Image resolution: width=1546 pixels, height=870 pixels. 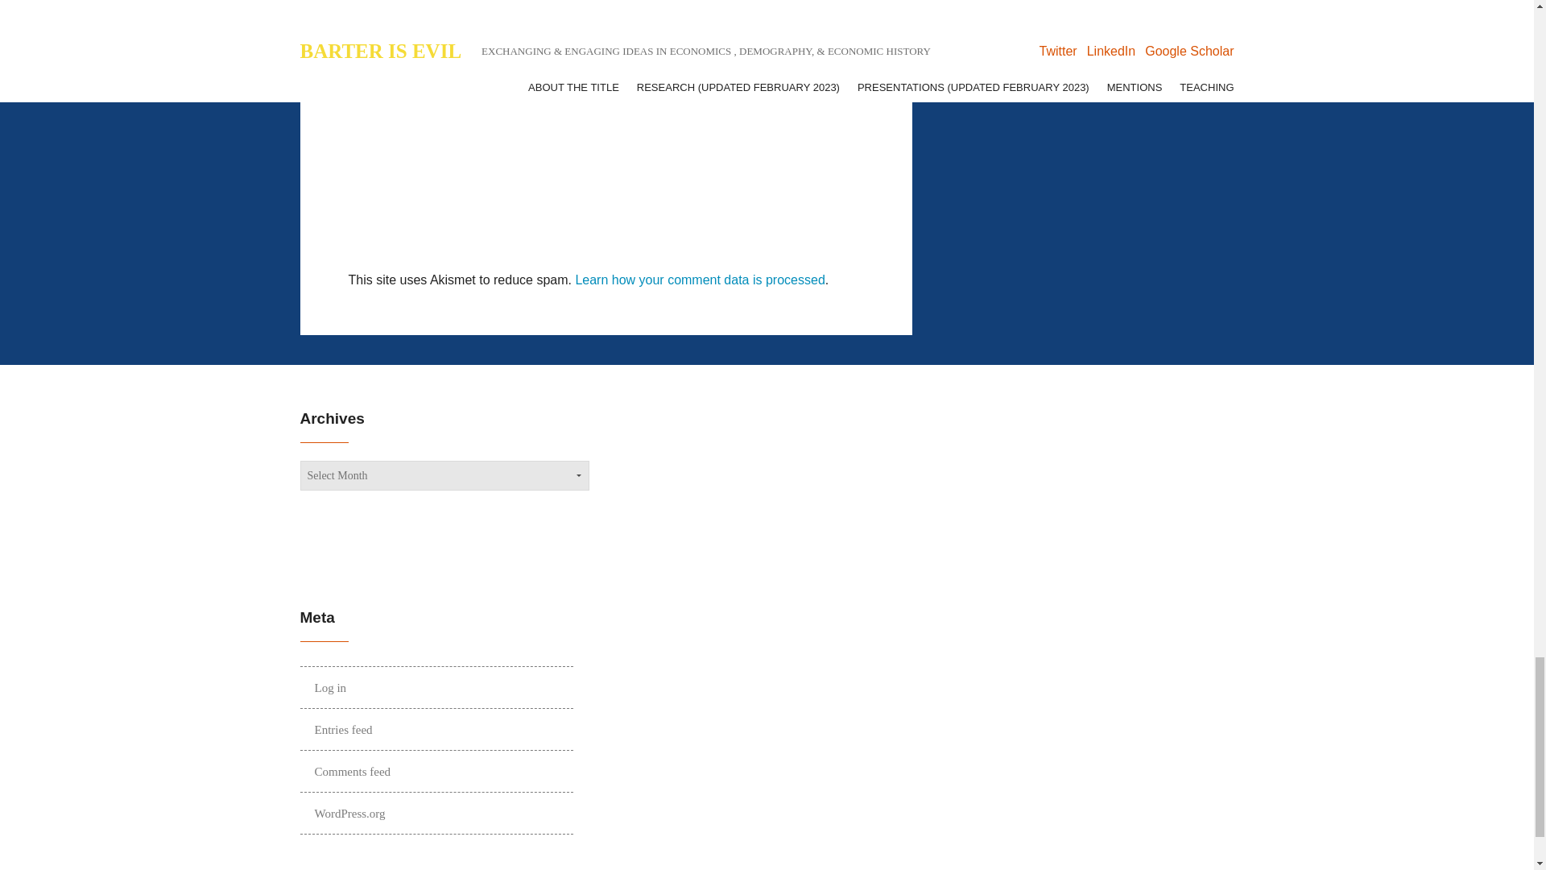 I want to click on Learn how your comment data is processed, so click(x=699, y=280).